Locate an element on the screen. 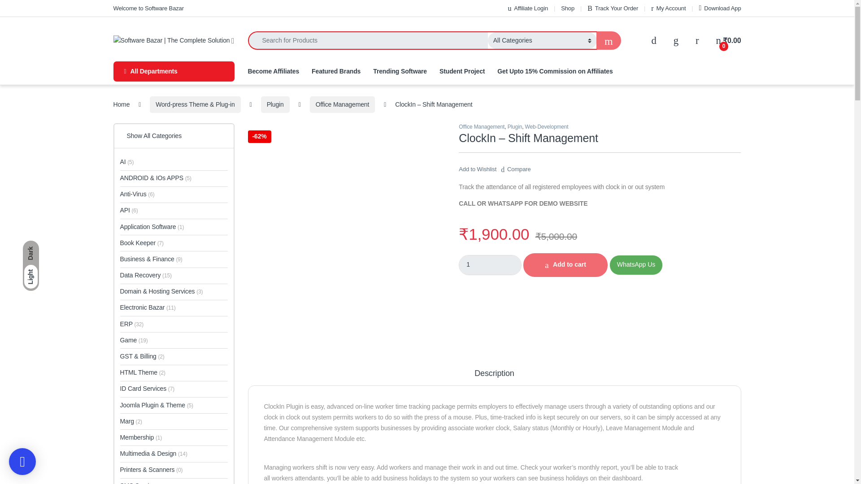 The width and height of the screenshot is (861, 484). Affiliate Login is located at coordinates (527, 8).